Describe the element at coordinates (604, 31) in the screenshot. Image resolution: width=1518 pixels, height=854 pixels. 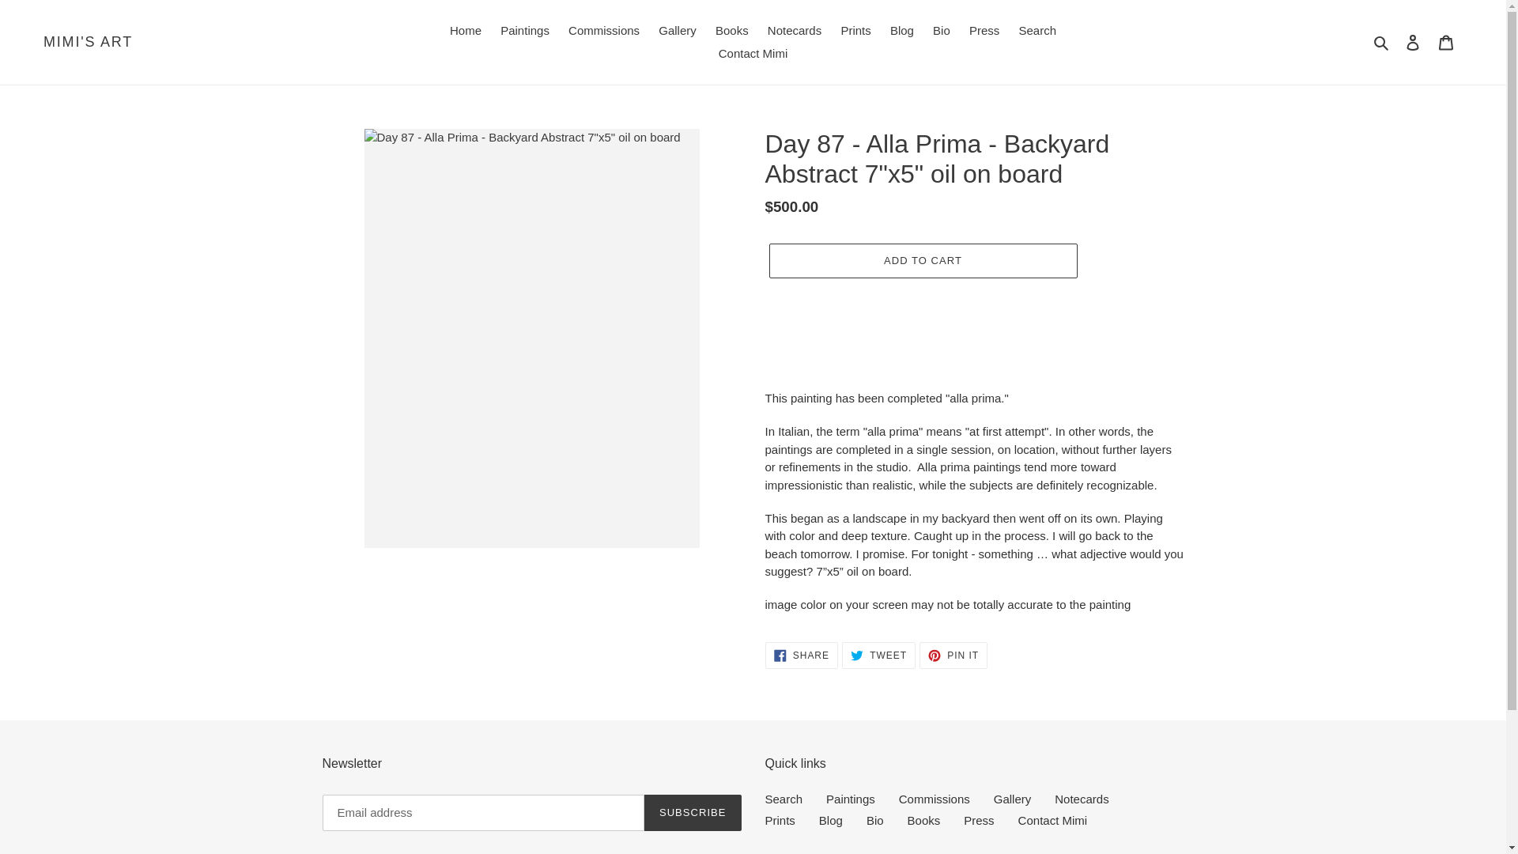
I see `Commissions` at that location.